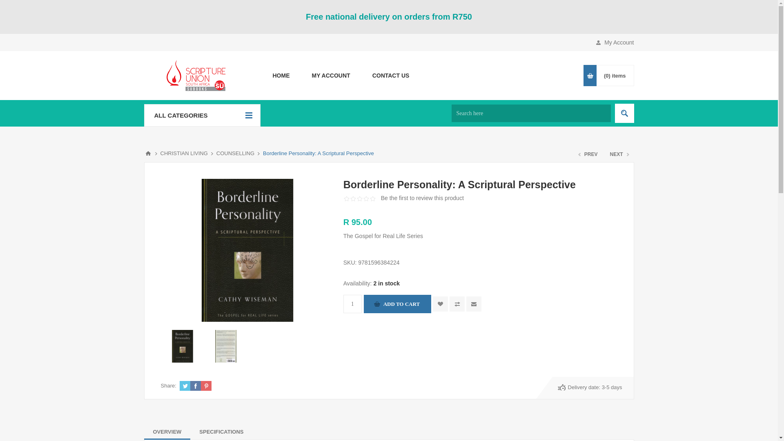  Describe the element at coordinates (330, 75) in the screenshot. I see `MY ACCOUNT` at that location.